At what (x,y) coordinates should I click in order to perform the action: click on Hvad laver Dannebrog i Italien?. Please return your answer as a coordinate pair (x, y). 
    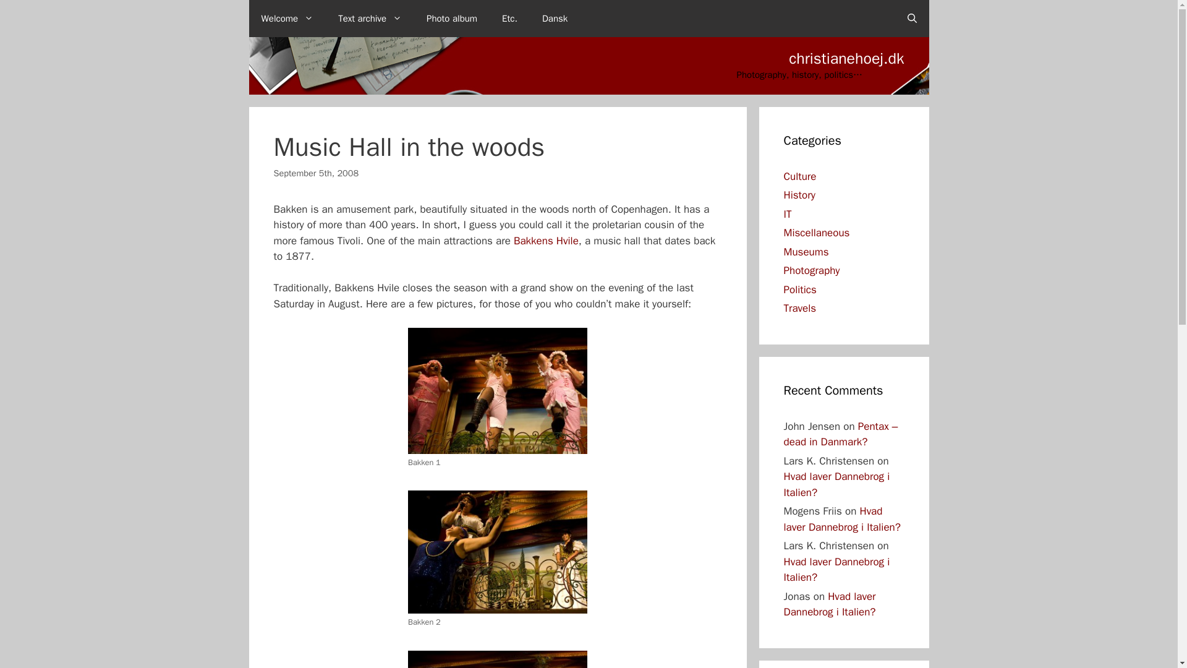
    Looking at the image, I should click on (837, 570).